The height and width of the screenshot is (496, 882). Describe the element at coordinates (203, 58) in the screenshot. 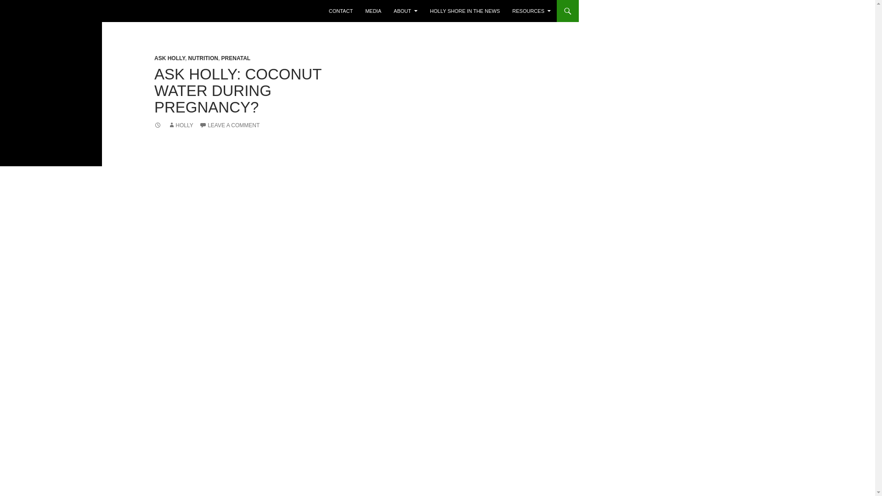

I see `NUTRITION` at that location.